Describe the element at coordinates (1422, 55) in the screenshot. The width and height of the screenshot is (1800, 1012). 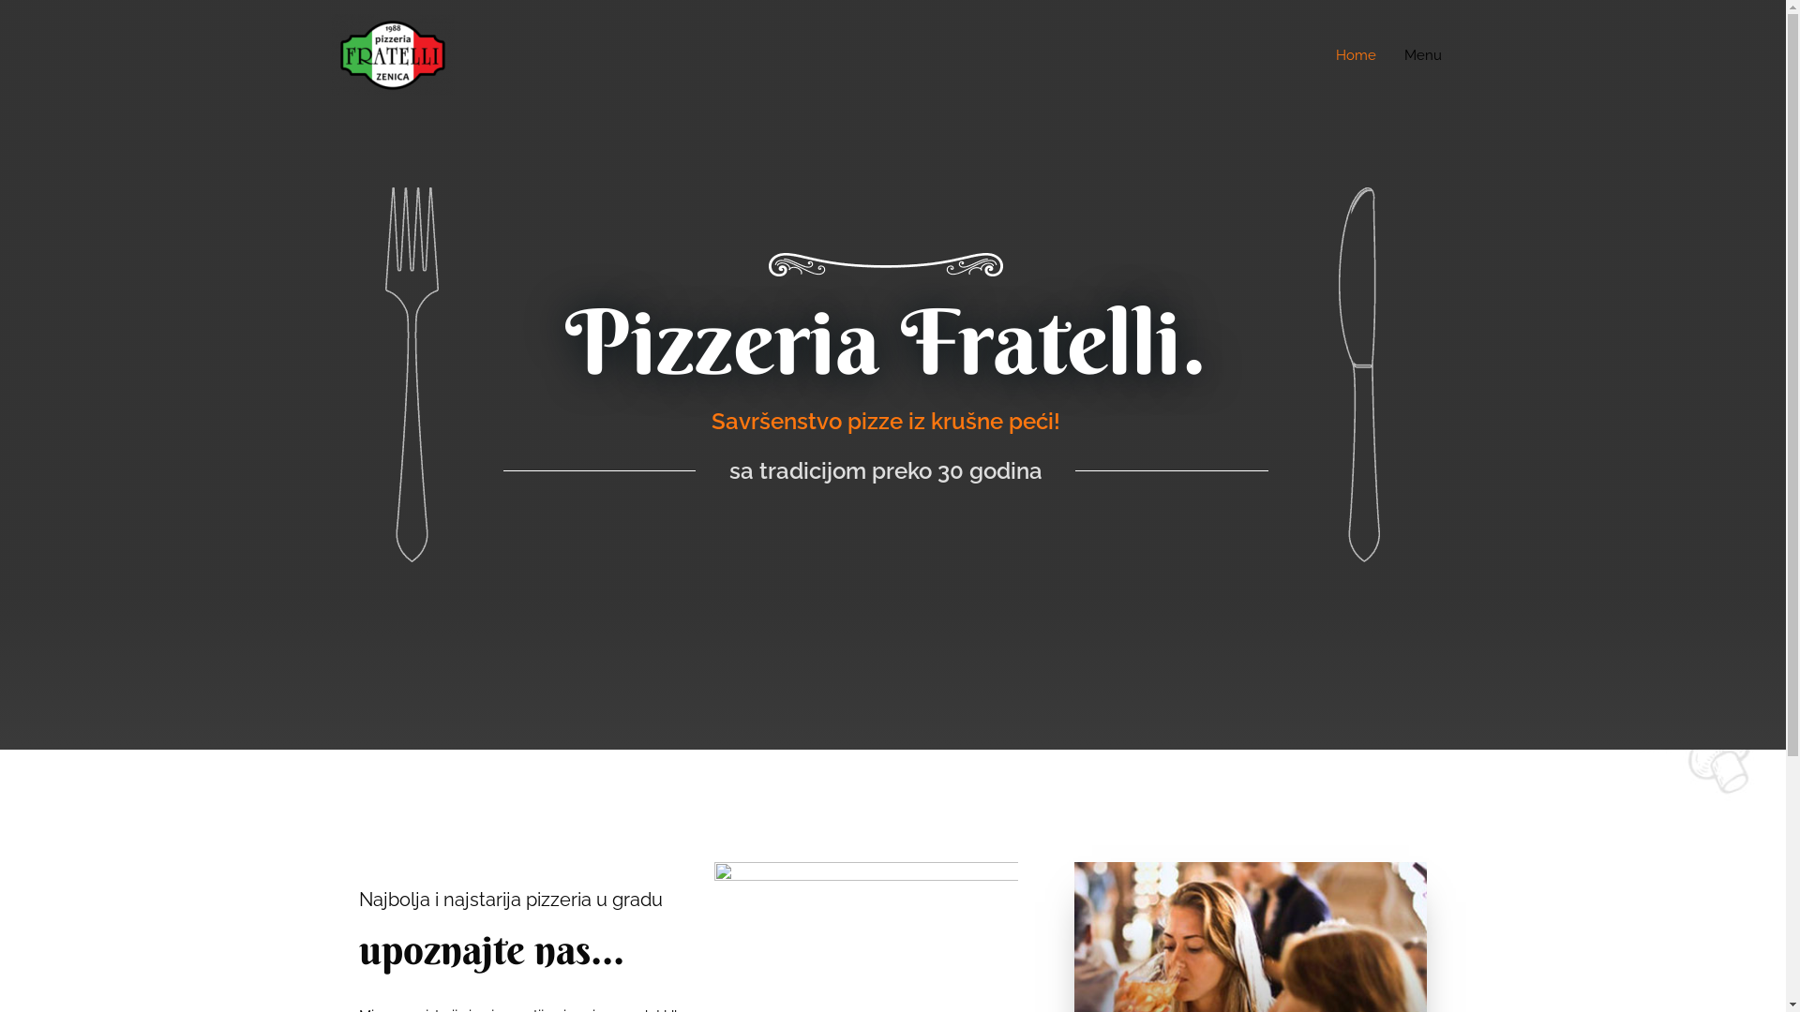
I see `Menu` at that location.